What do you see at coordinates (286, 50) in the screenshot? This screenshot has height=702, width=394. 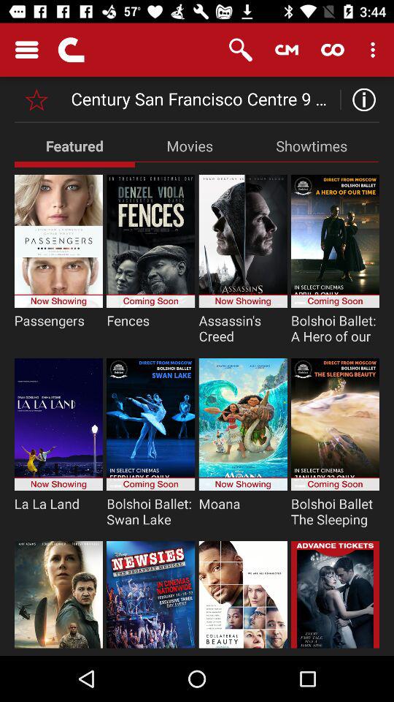 I see `choose icon above the century san francisco` at bounding box center [286, 50].